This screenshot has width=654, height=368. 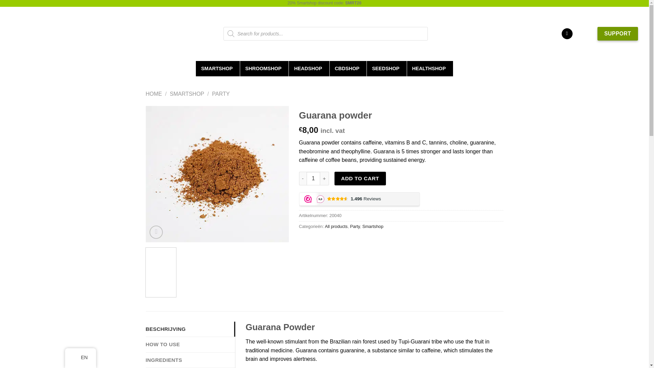 What do you see at coordinates (567, 34) in the screenshot?
I see `Login` at bounding box center [567, 34].